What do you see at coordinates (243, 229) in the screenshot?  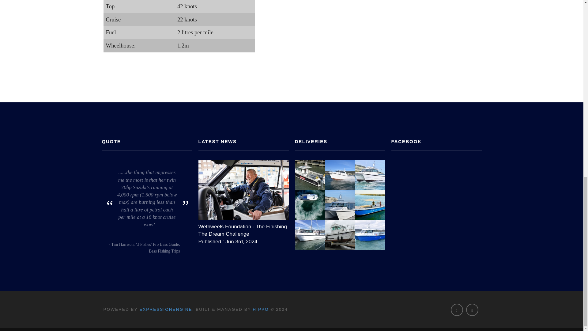 I see `News Title` at bounding box center [243, 229].